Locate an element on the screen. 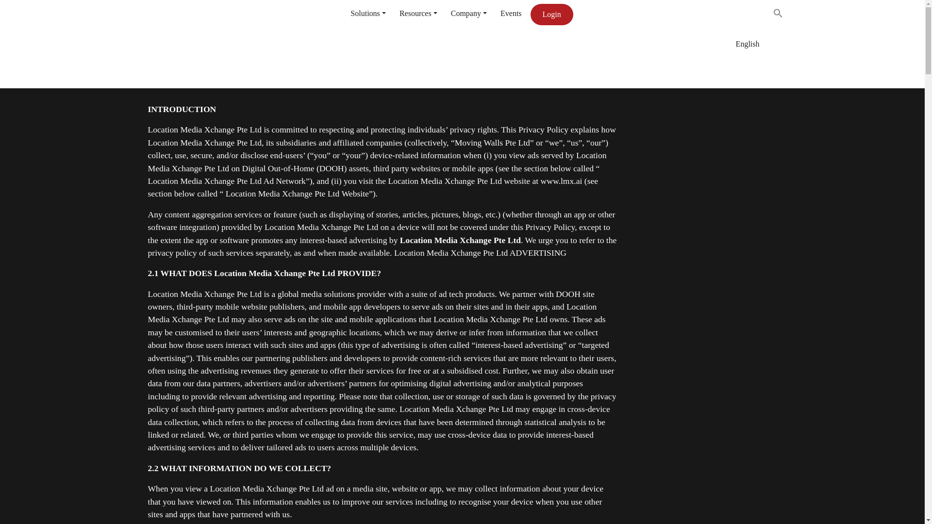  English is located at coordinates (670, 44).